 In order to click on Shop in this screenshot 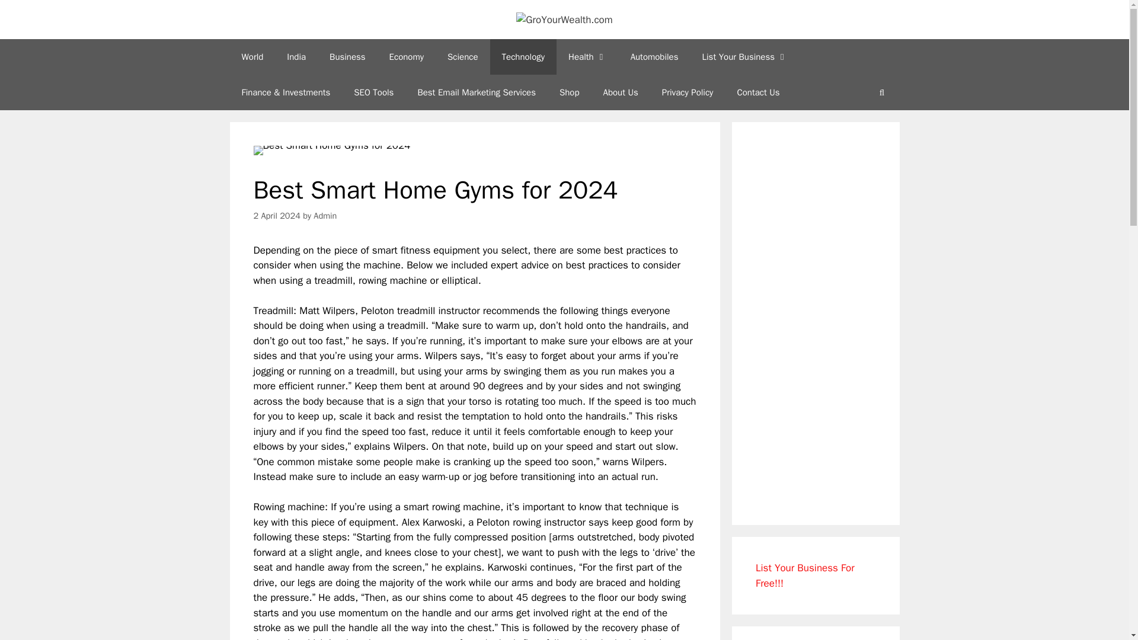, I will do `click(569, 92)`.